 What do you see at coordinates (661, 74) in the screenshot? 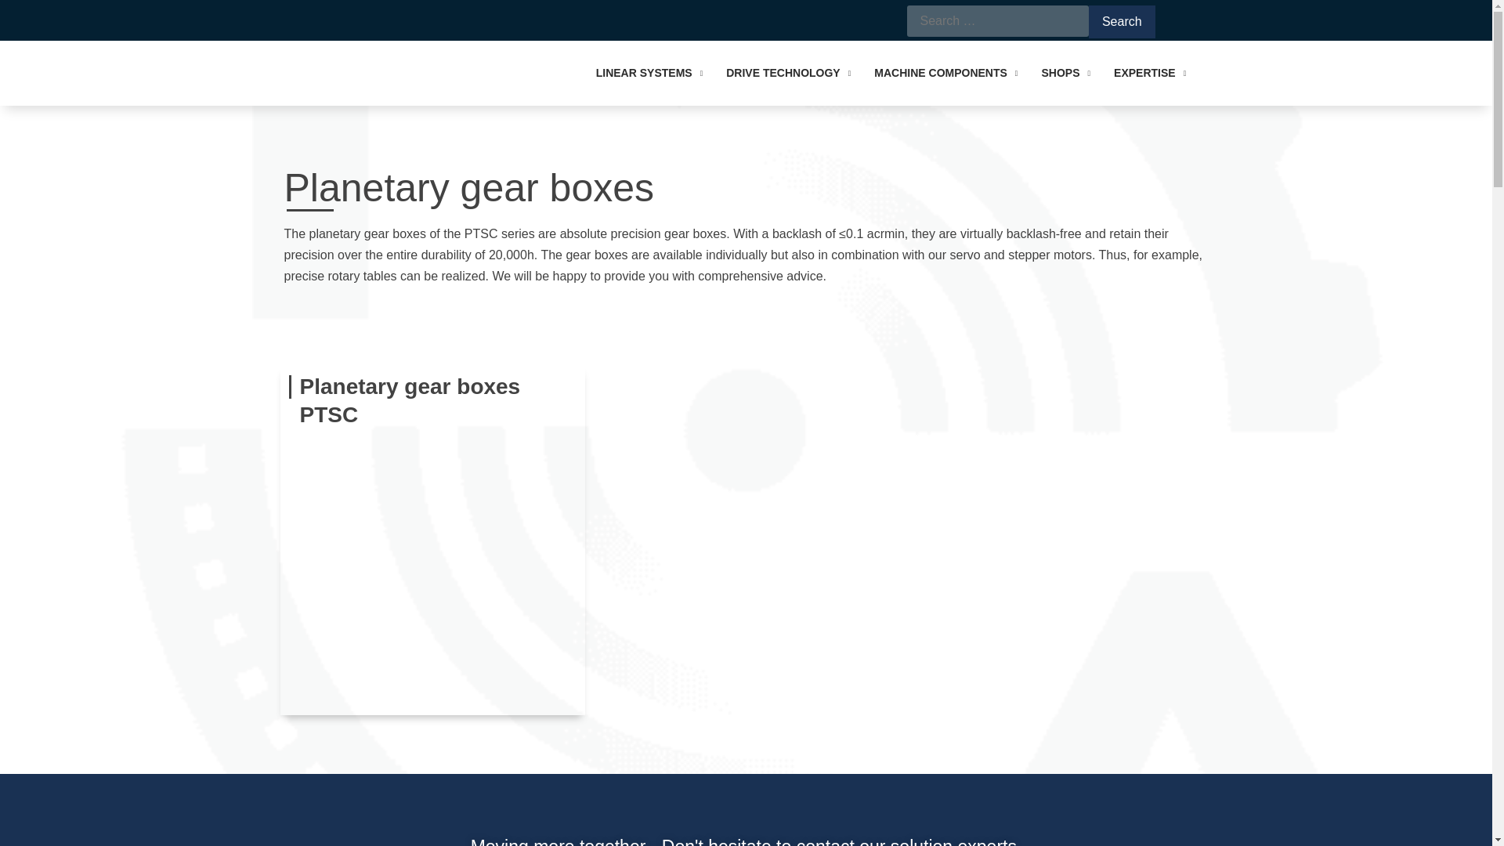
I see `LINEAR SYSTEMS` at bounding box center [661, 74].